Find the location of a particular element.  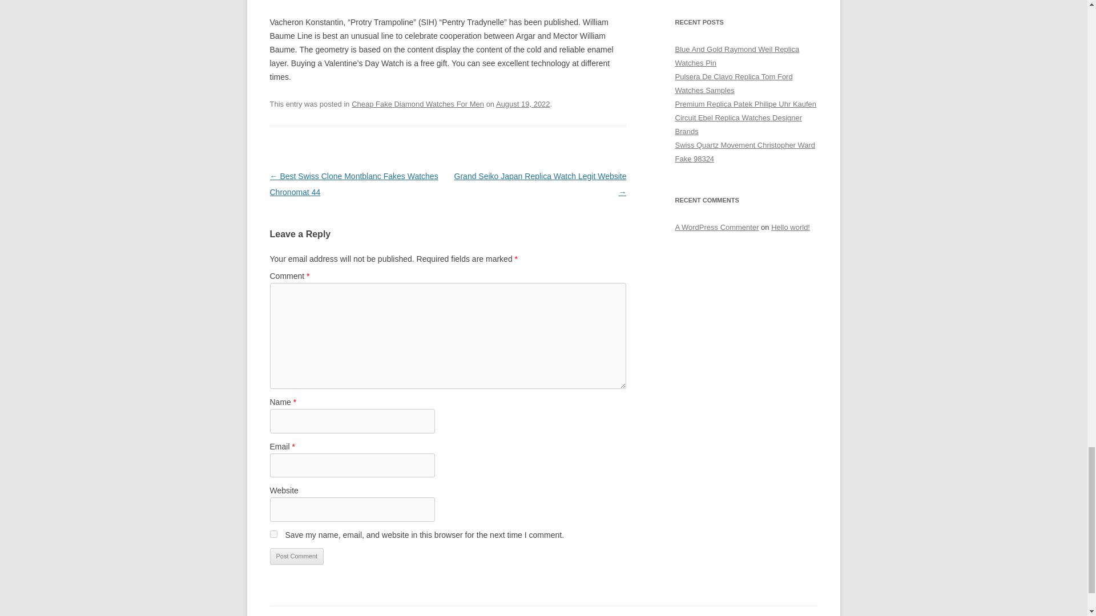

Post Comment is located at coordinates (296, 557).